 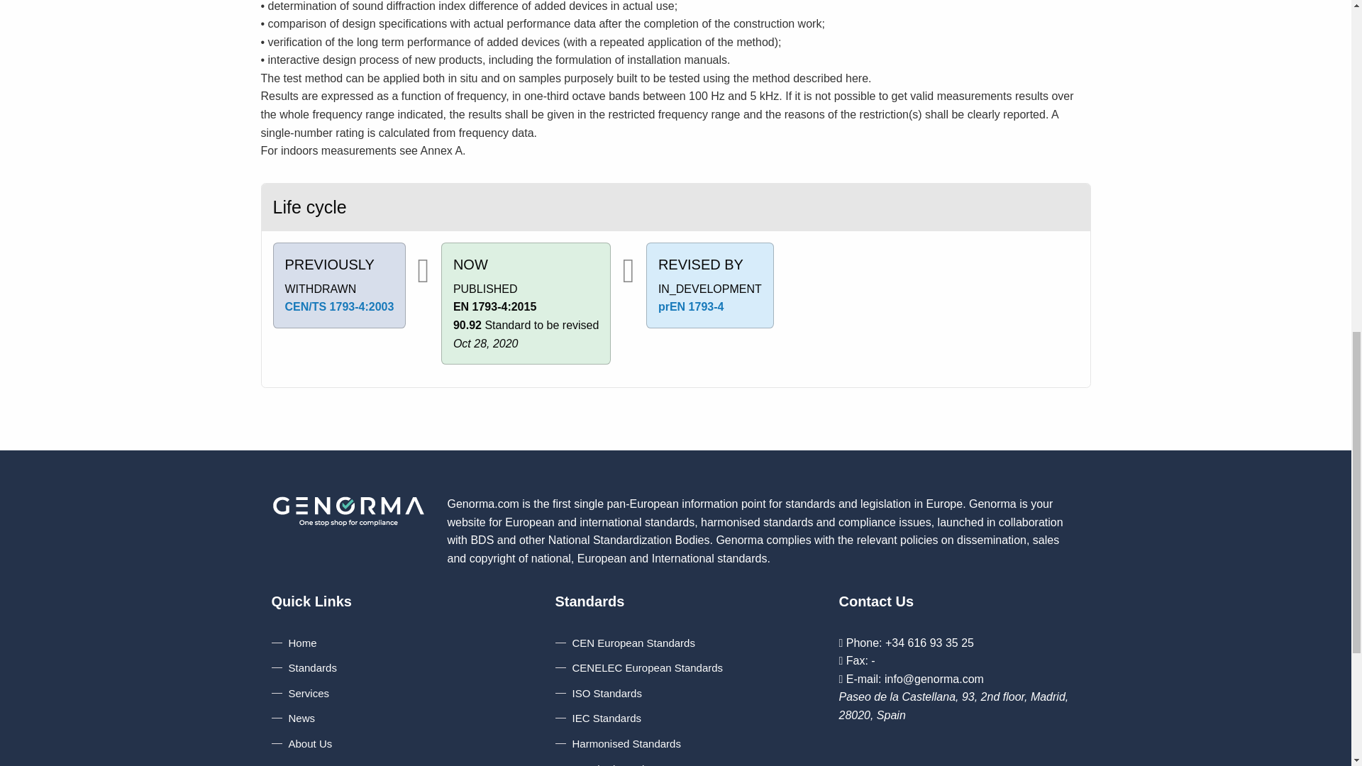 I want to click on prEN 1793-4, so click(x=691, y=306).